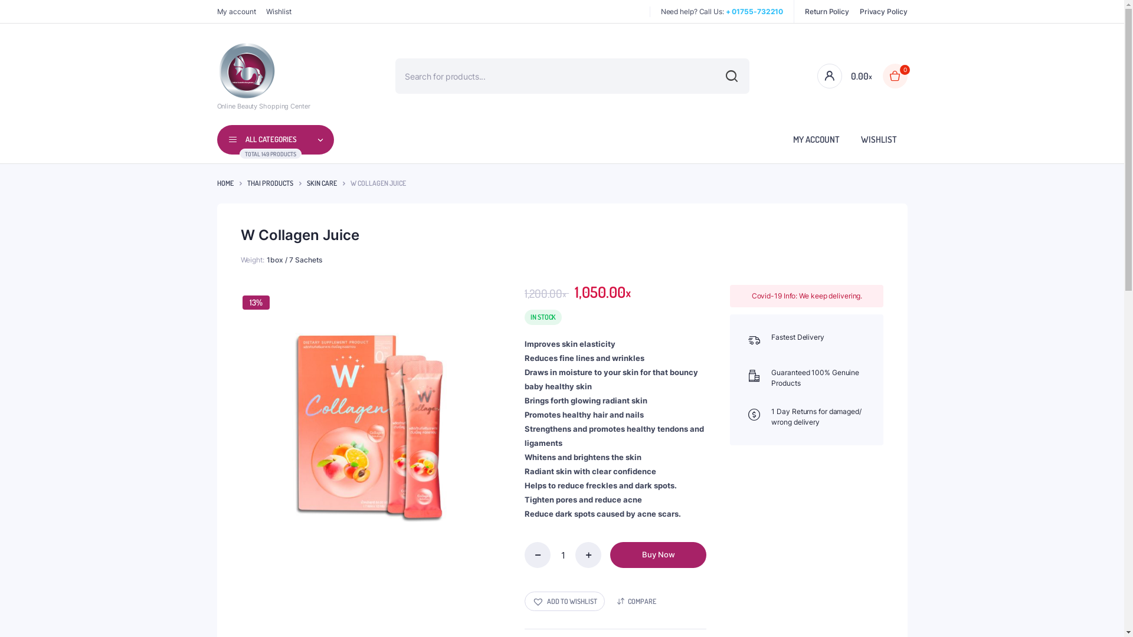 This screenshot has width=1133, height=637. Describe the element at coordinates (225, 183) in the screenshot. I see `HOME` at that location.